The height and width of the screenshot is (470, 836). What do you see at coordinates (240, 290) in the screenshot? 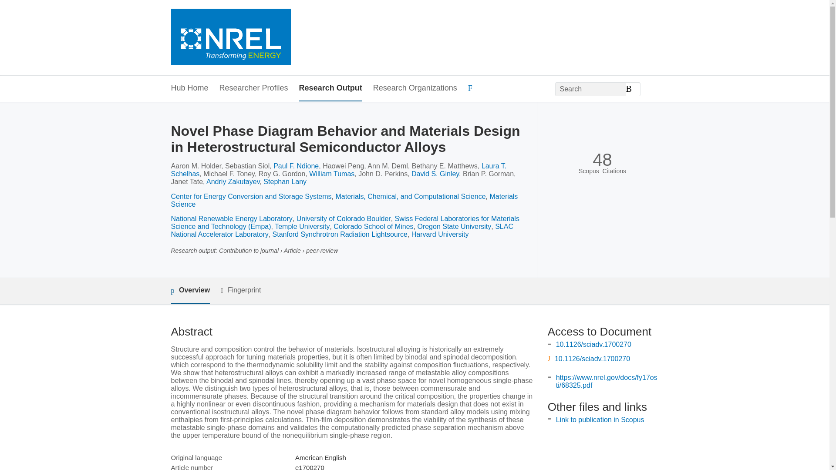
I see `Fingerprint` at bounding box center [240, 290].